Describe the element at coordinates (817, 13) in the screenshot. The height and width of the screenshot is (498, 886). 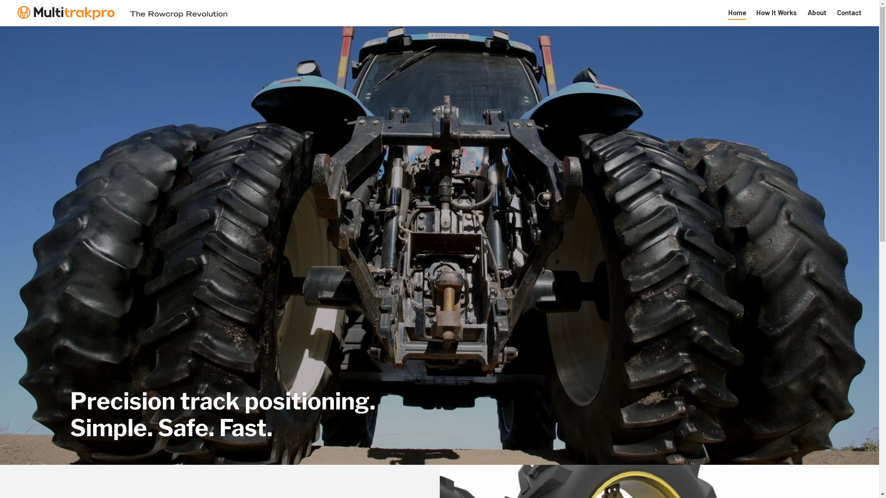
I see `About` at that location.